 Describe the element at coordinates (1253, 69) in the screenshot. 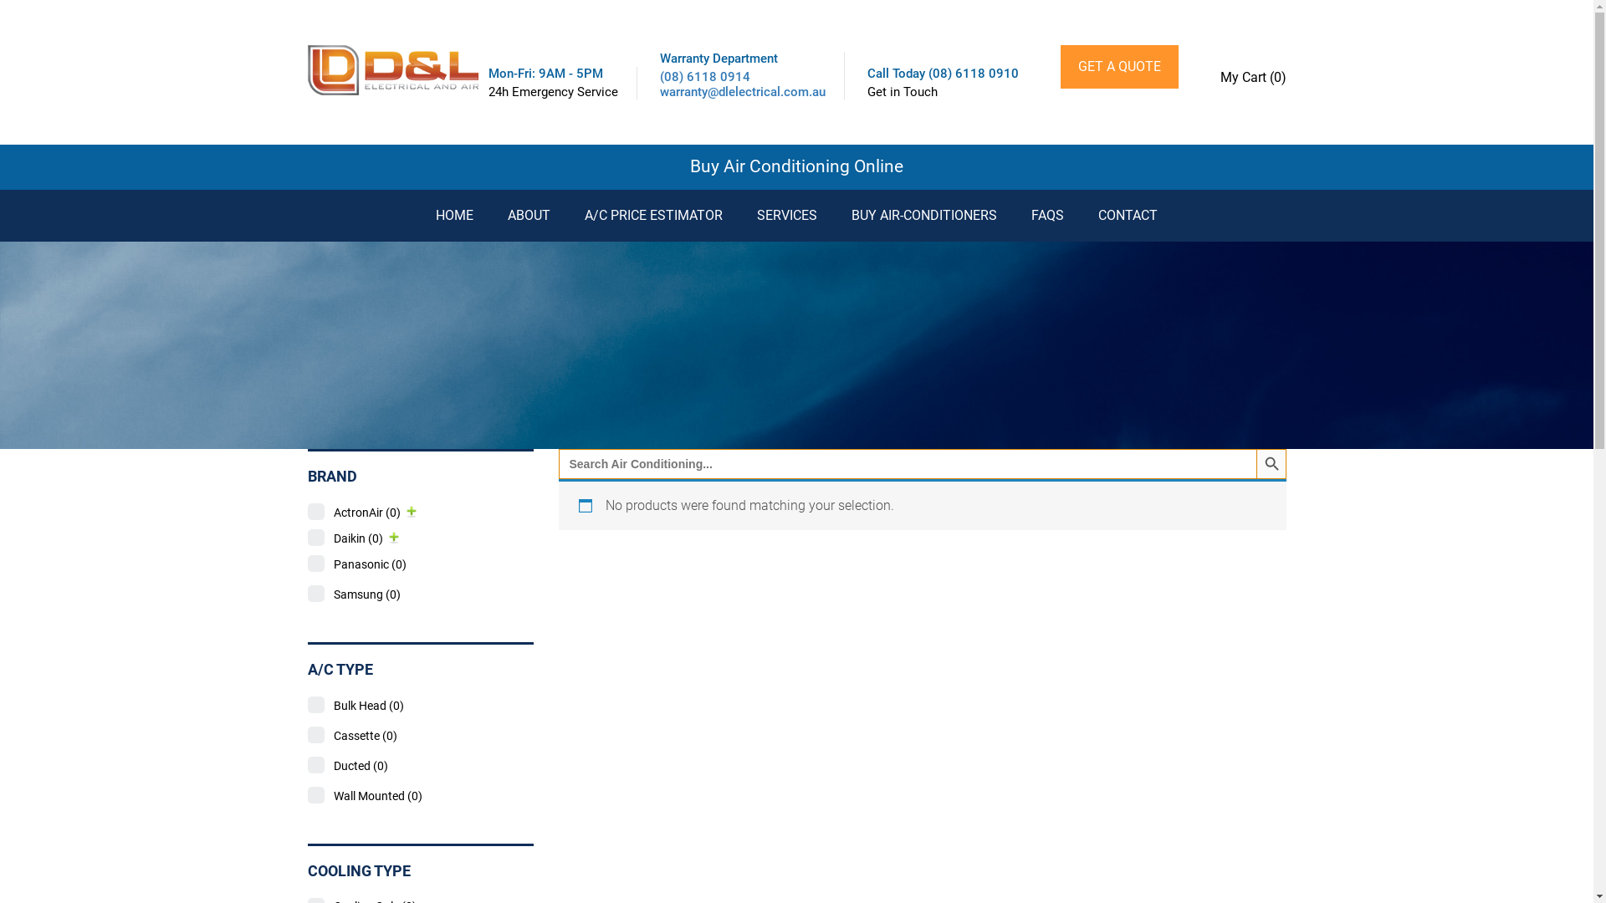

I see `My Cart (0)` at that location.